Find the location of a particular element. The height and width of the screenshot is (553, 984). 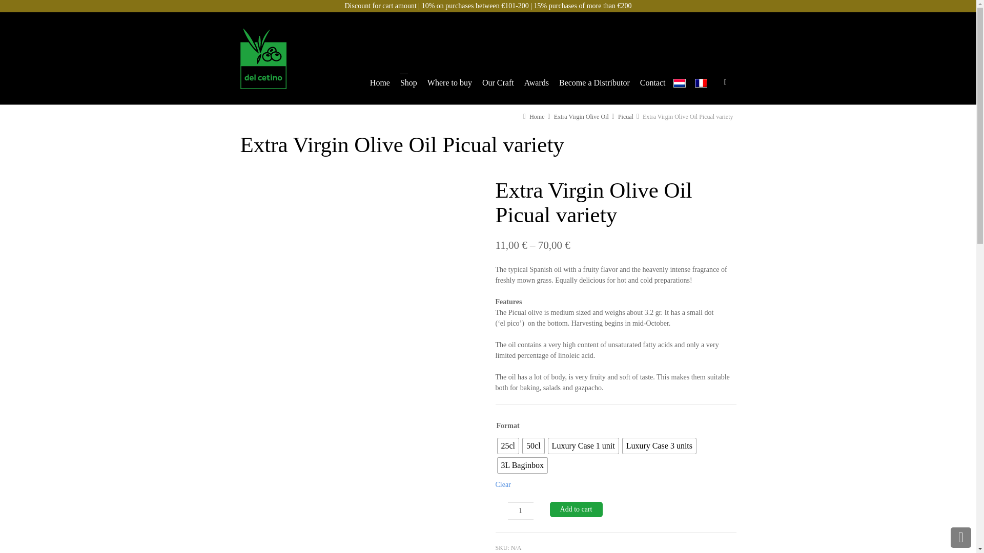

3L Baginbox is located at coordinates (522, 465).